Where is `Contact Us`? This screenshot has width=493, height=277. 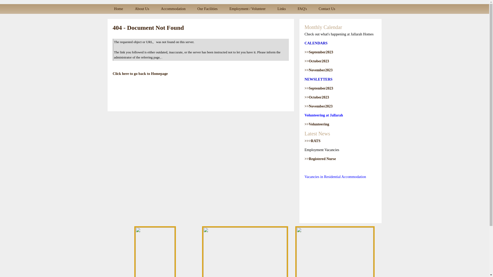 Contact Us is located at coordinates (327, 9).